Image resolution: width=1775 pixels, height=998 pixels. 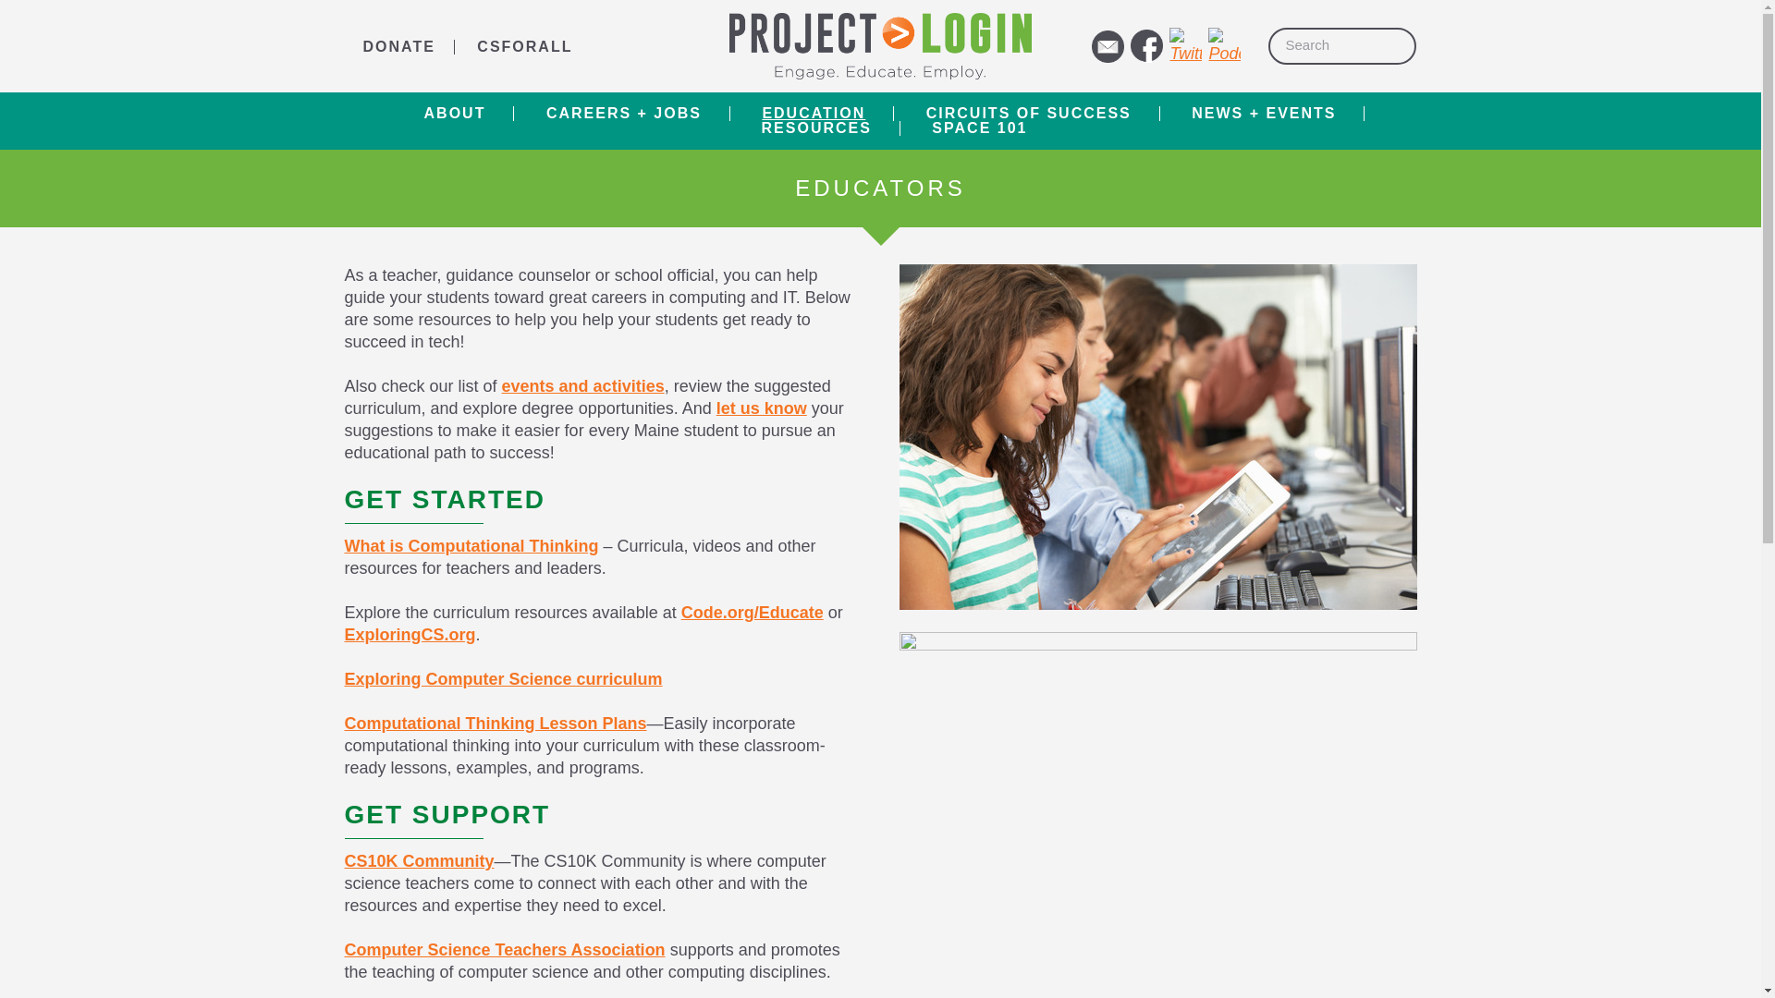 I want to click on Computational Thinking Lesson Plans, so click(x=495, y=723).